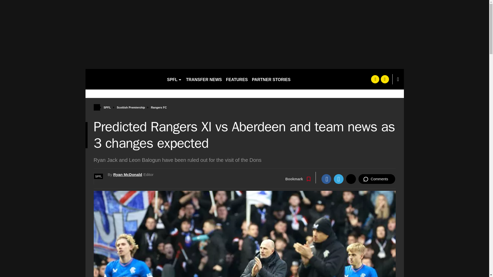 This screenshot has height=277, width=493. I want to click on twitter, so click(385, 79).